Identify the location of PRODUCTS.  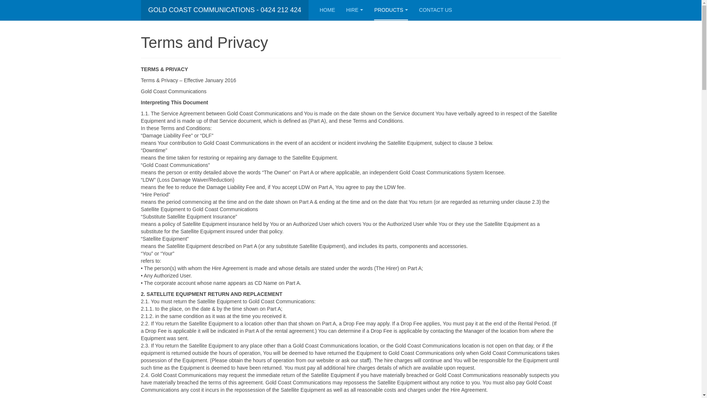
(391, 10).